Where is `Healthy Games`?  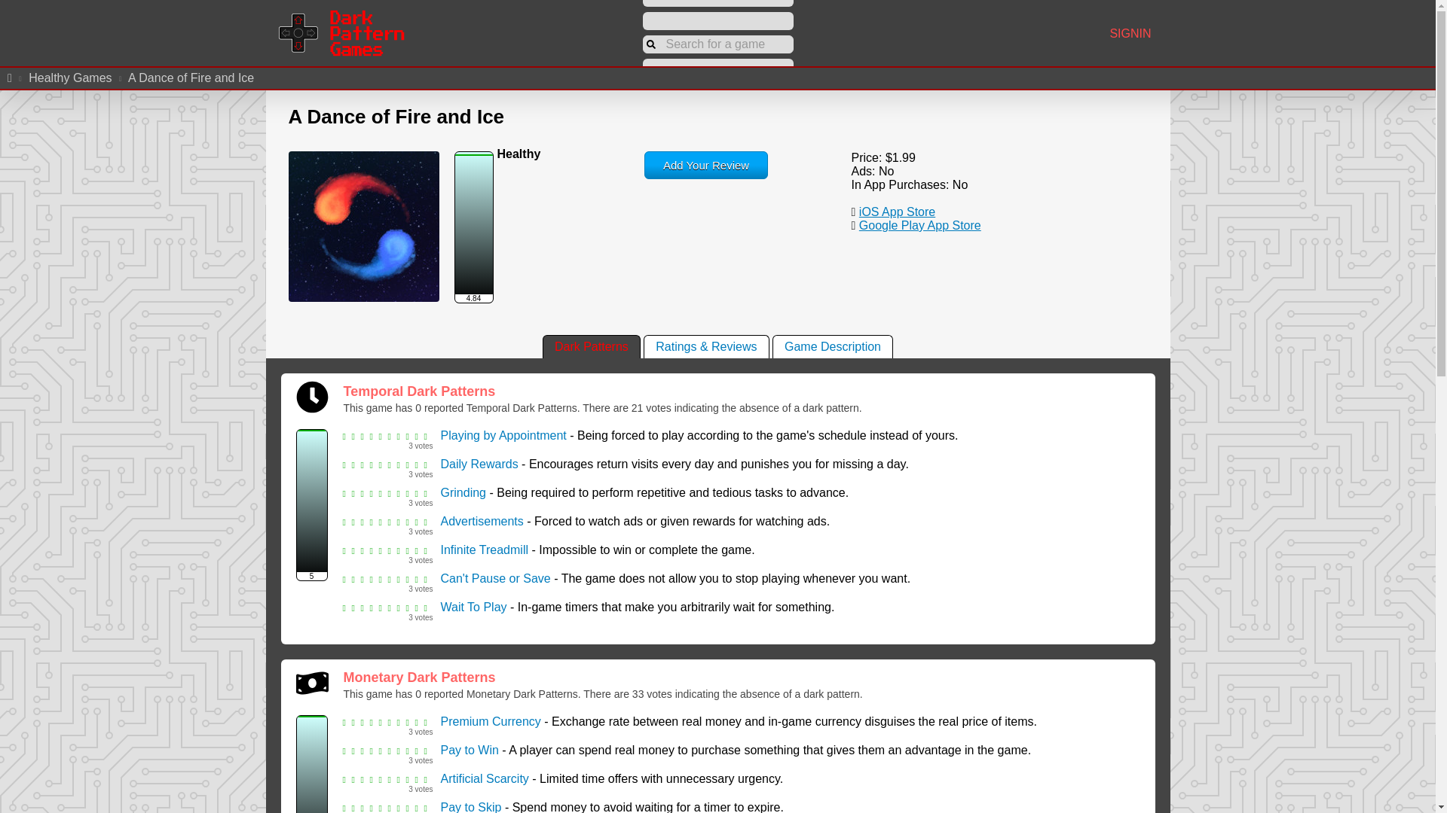 Healthy Games is located at coordinates (69, 78).